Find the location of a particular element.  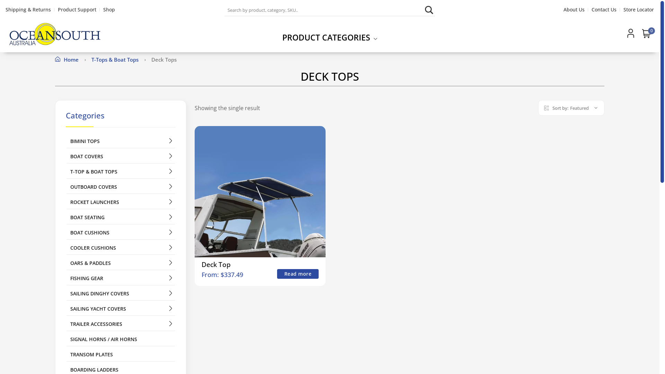

SAILING YACHT COVERS is located at coordinates (121, 309).